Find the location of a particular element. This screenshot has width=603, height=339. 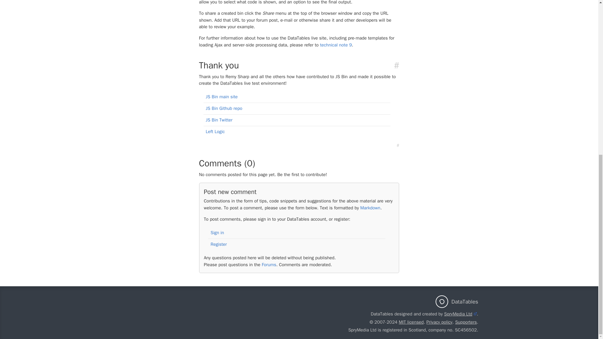

Forums is located at coordinates (269, 264).